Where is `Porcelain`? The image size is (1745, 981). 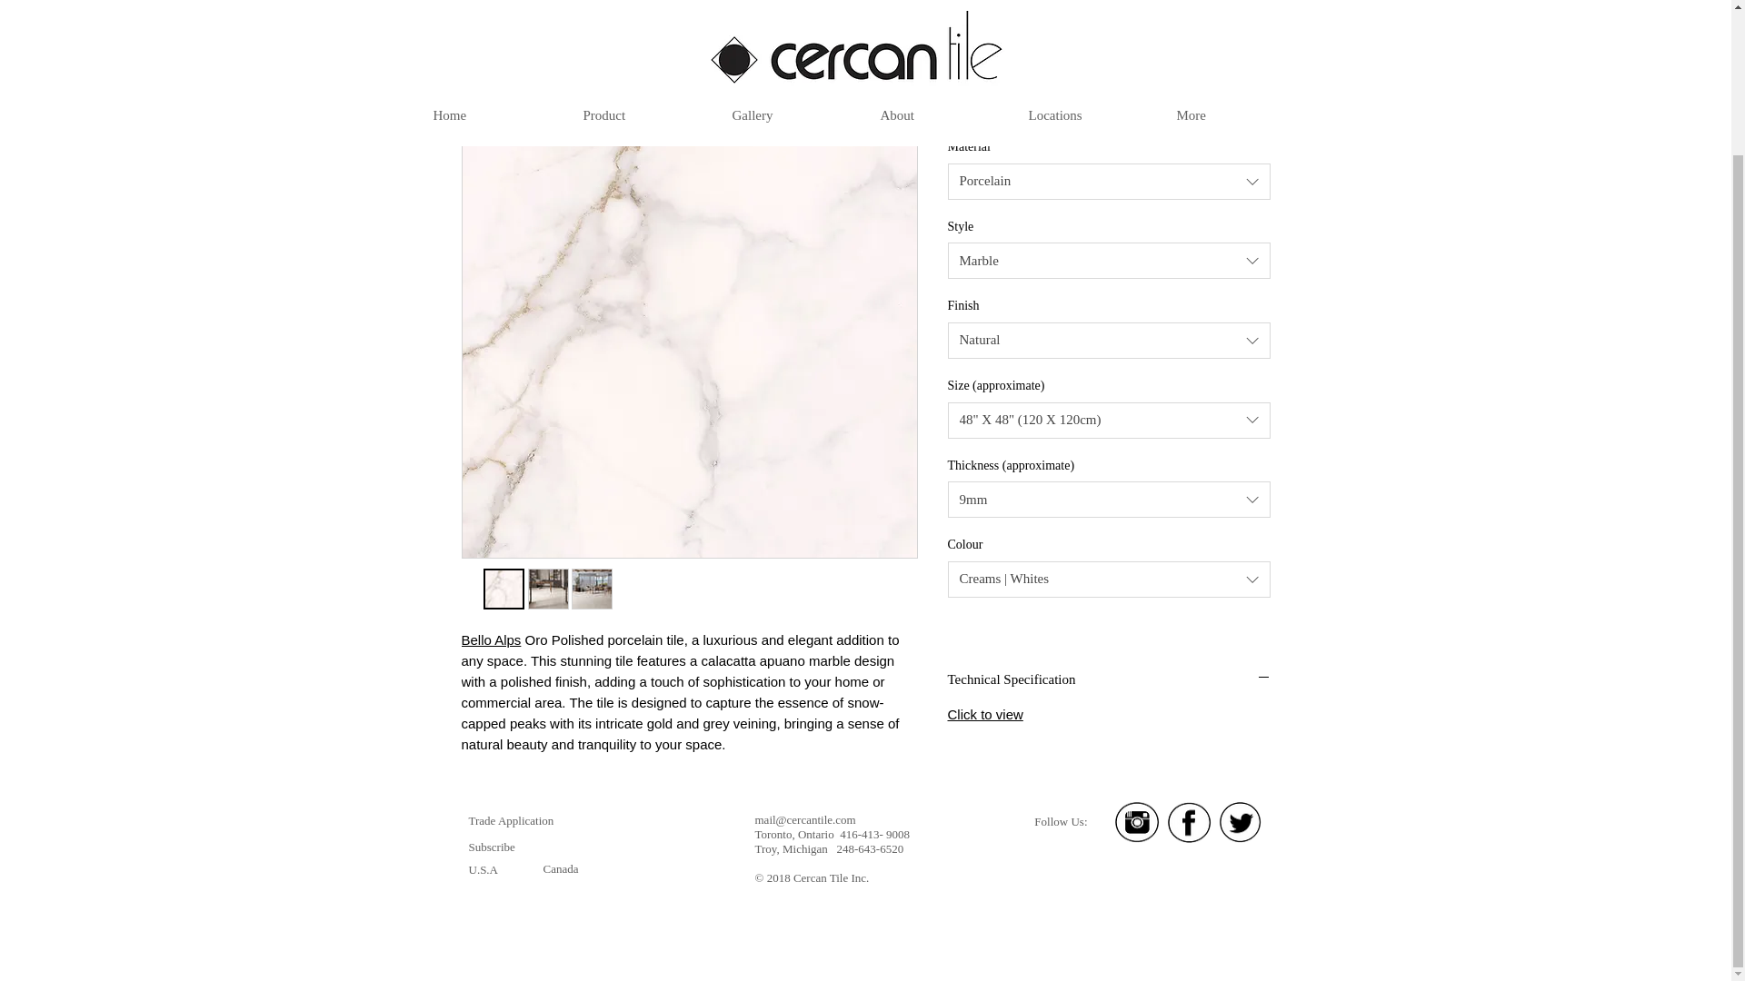
Porcelain is located at coordinates (1109, 182).